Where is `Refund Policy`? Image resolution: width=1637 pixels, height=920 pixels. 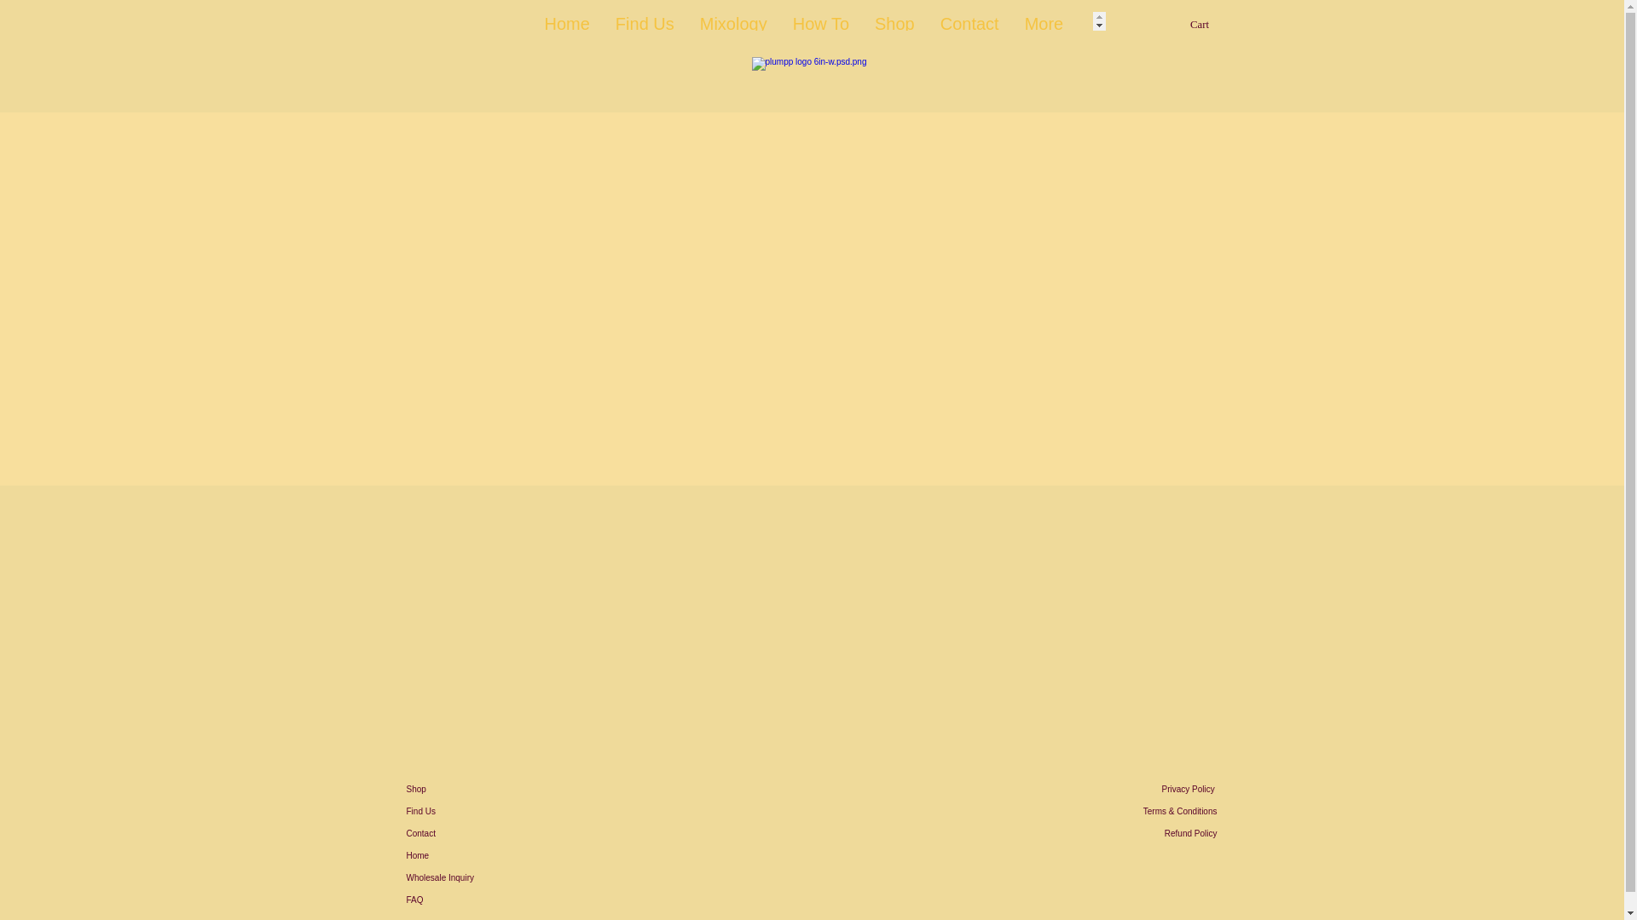
Refund Policy is located at coordinates (1141, 833).